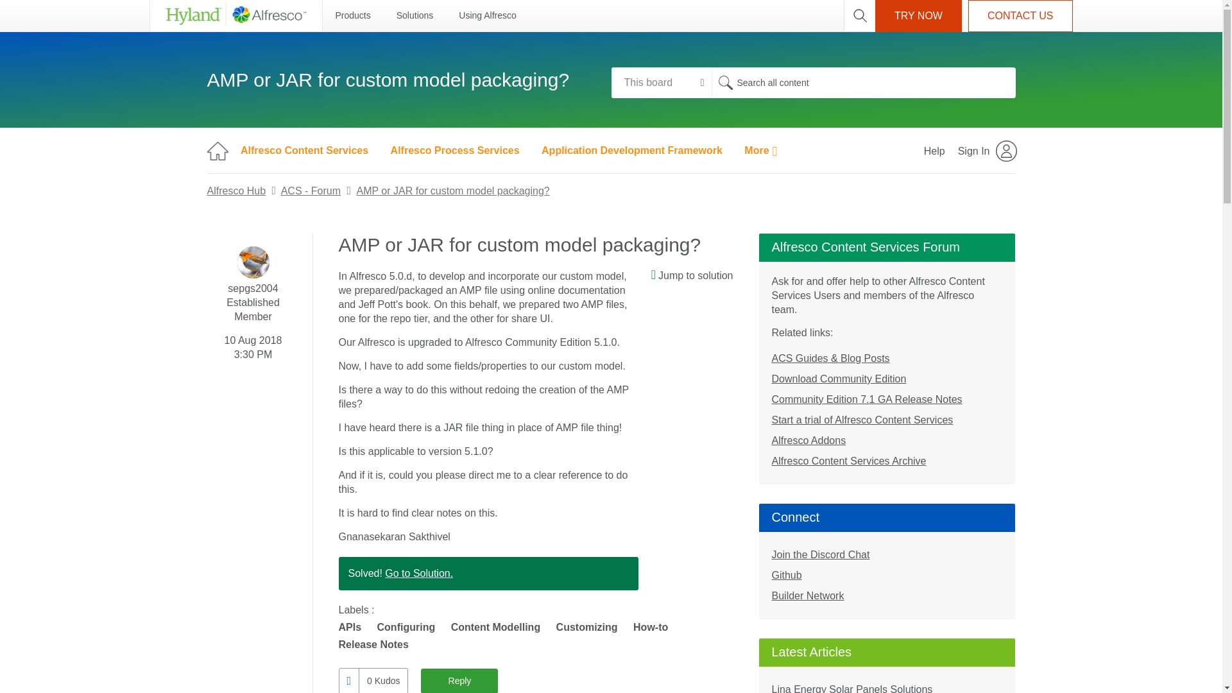  I want to click on Search, so click(725, 82).